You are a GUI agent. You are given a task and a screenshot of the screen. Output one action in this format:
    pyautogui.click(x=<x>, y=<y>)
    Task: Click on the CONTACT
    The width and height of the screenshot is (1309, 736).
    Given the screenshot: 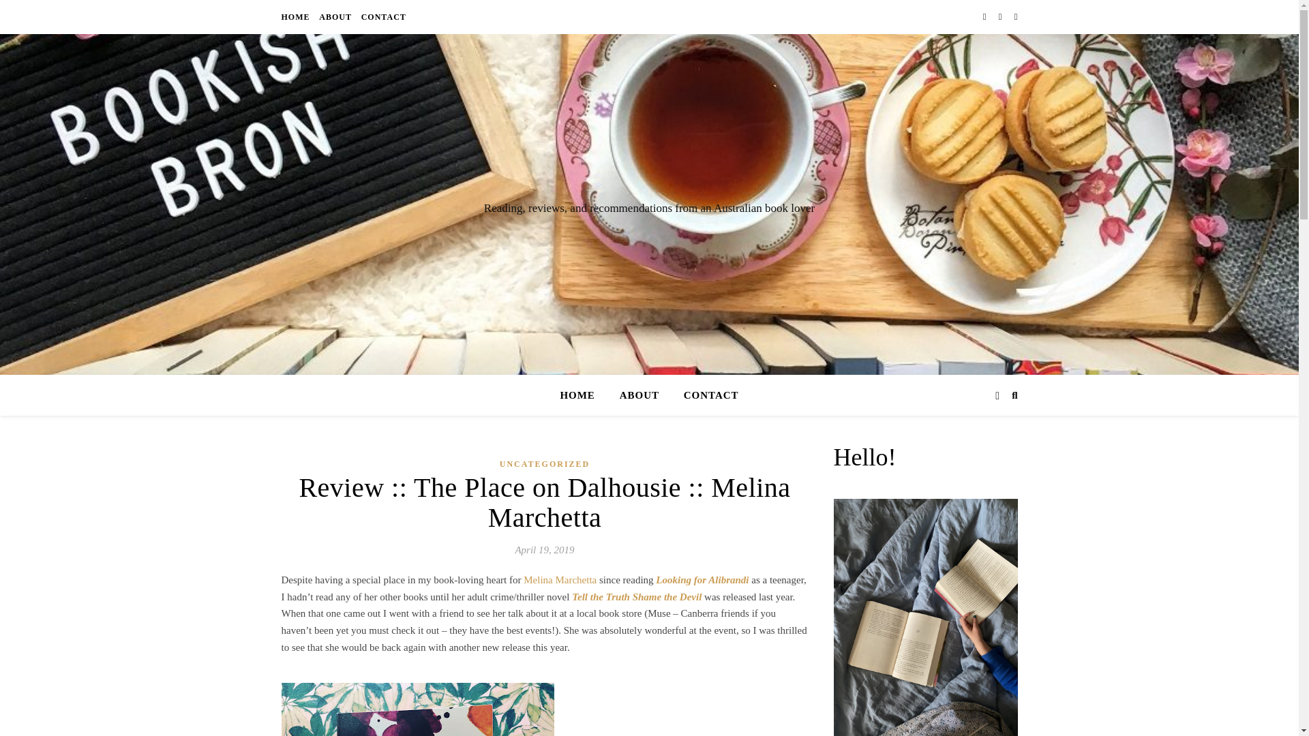 What is the action you would take?
    pyautogui.click(x=706, y=395)
    